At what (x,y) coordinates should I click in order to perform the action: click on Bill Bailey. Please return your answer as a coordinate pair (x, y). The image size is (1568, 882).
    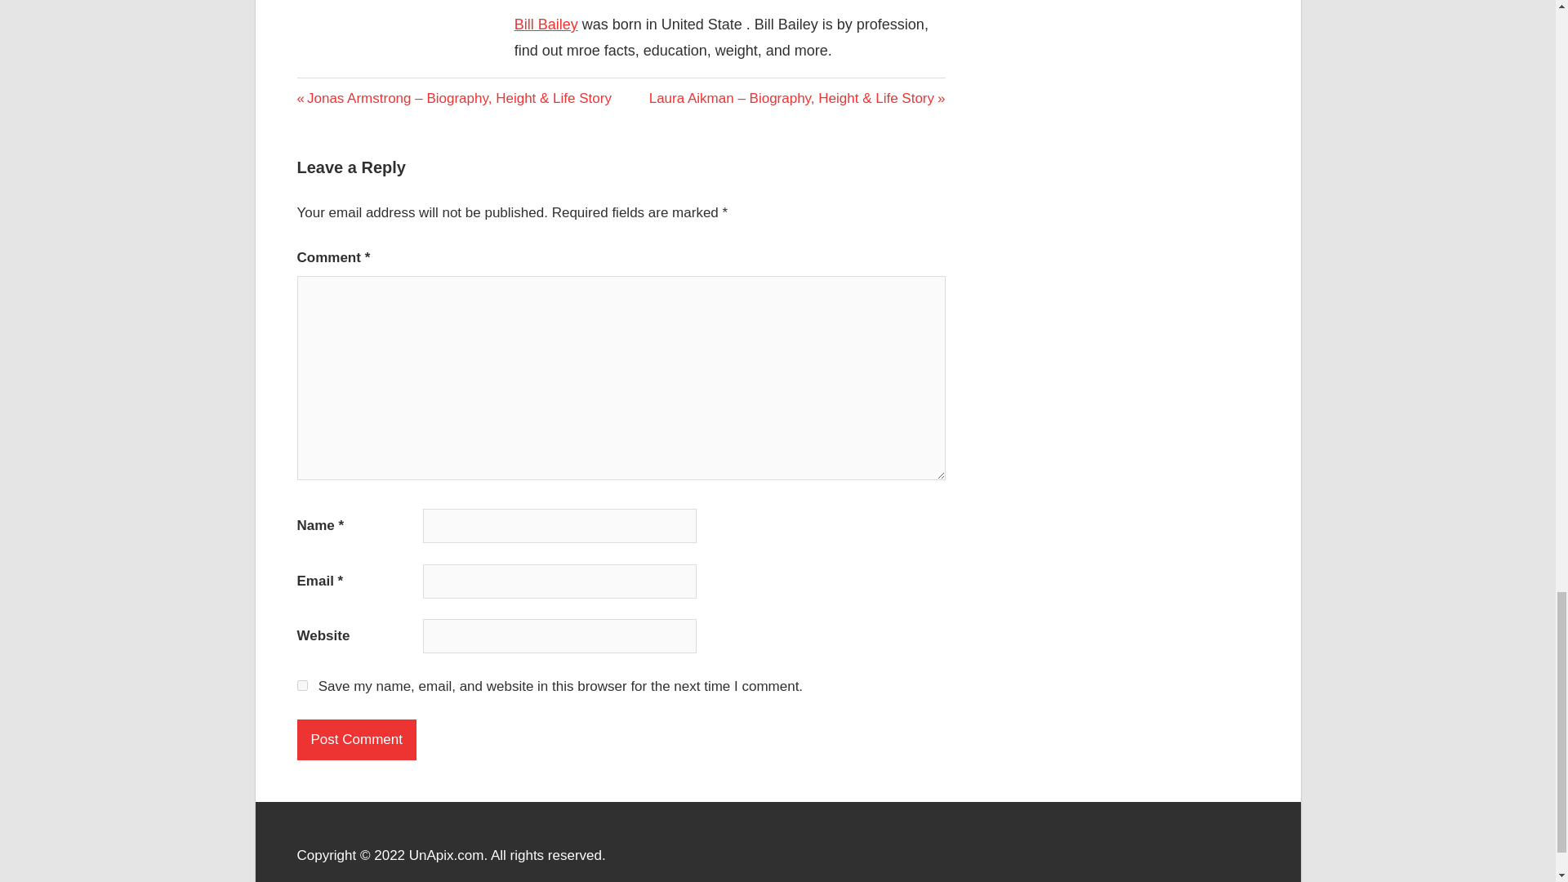
    Looking at the image, I should click on (546, 24).